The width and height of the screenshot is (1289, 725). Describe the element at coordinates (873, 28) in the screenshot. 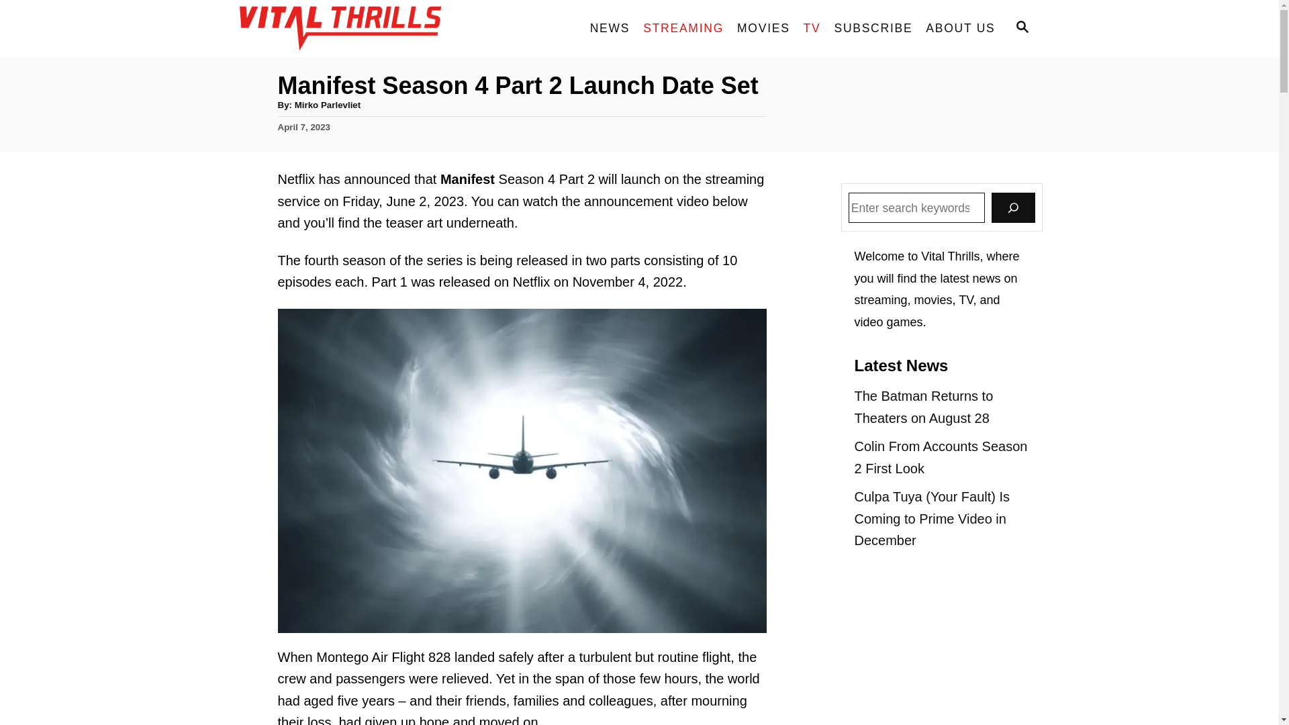

I see `SUBSCRIBE` at that location.